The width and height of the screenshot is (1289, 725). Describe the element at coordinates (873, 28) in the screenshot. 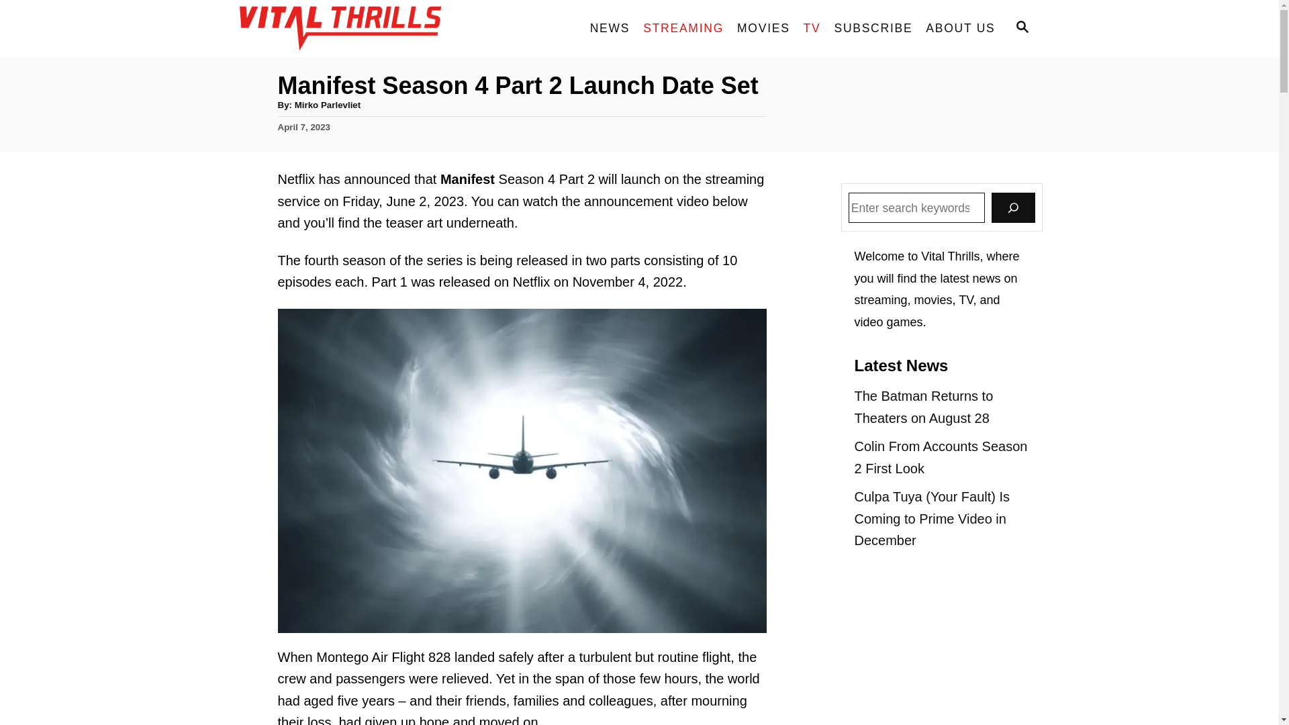

I see `SUBSCRIBE` at that location.